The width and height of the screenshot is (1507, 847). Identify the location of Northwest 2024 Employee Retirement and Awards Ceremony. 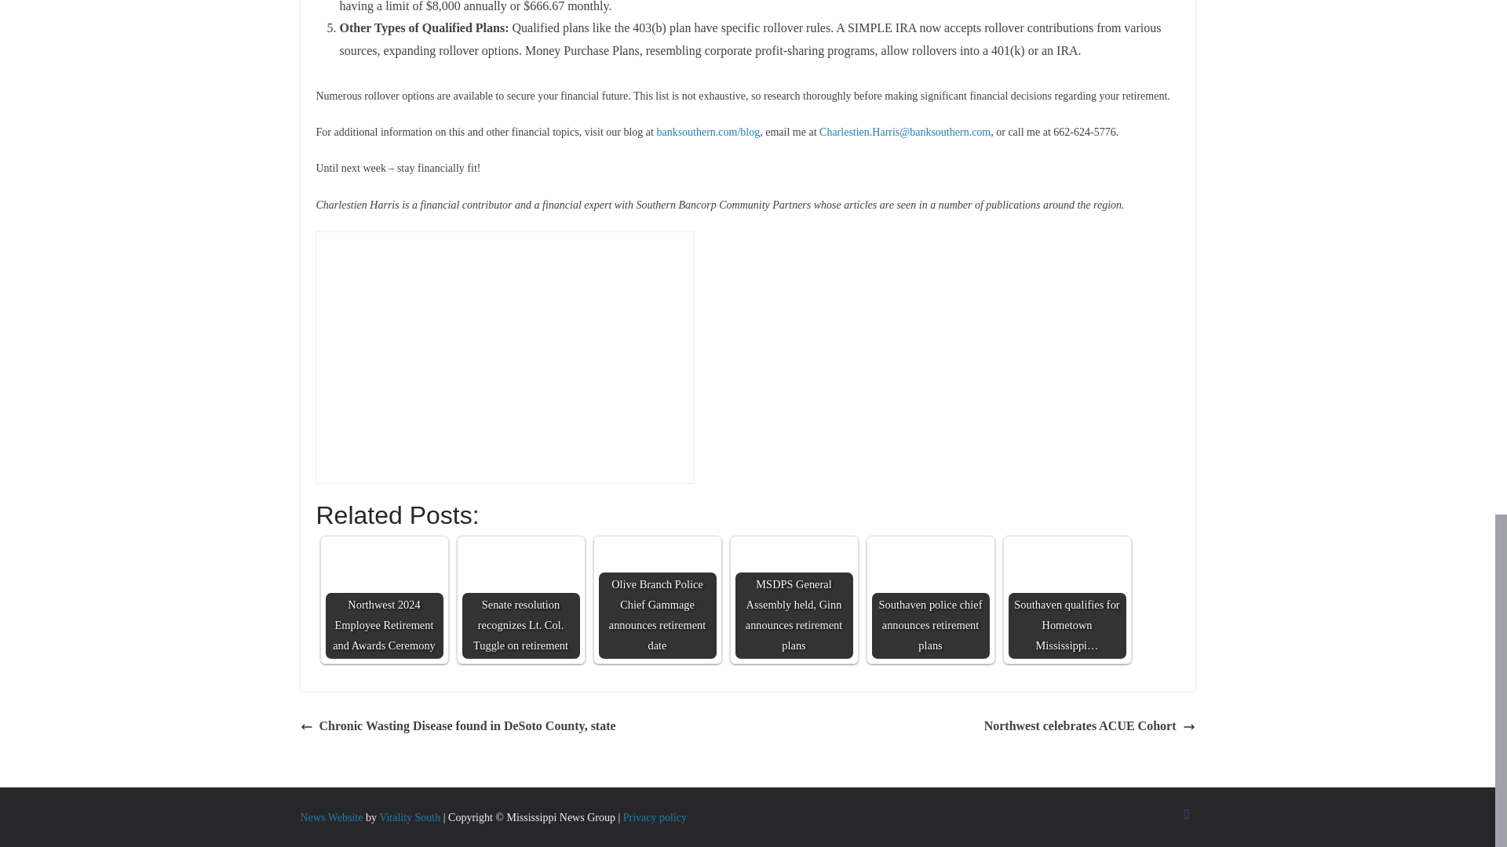
(384, 600).